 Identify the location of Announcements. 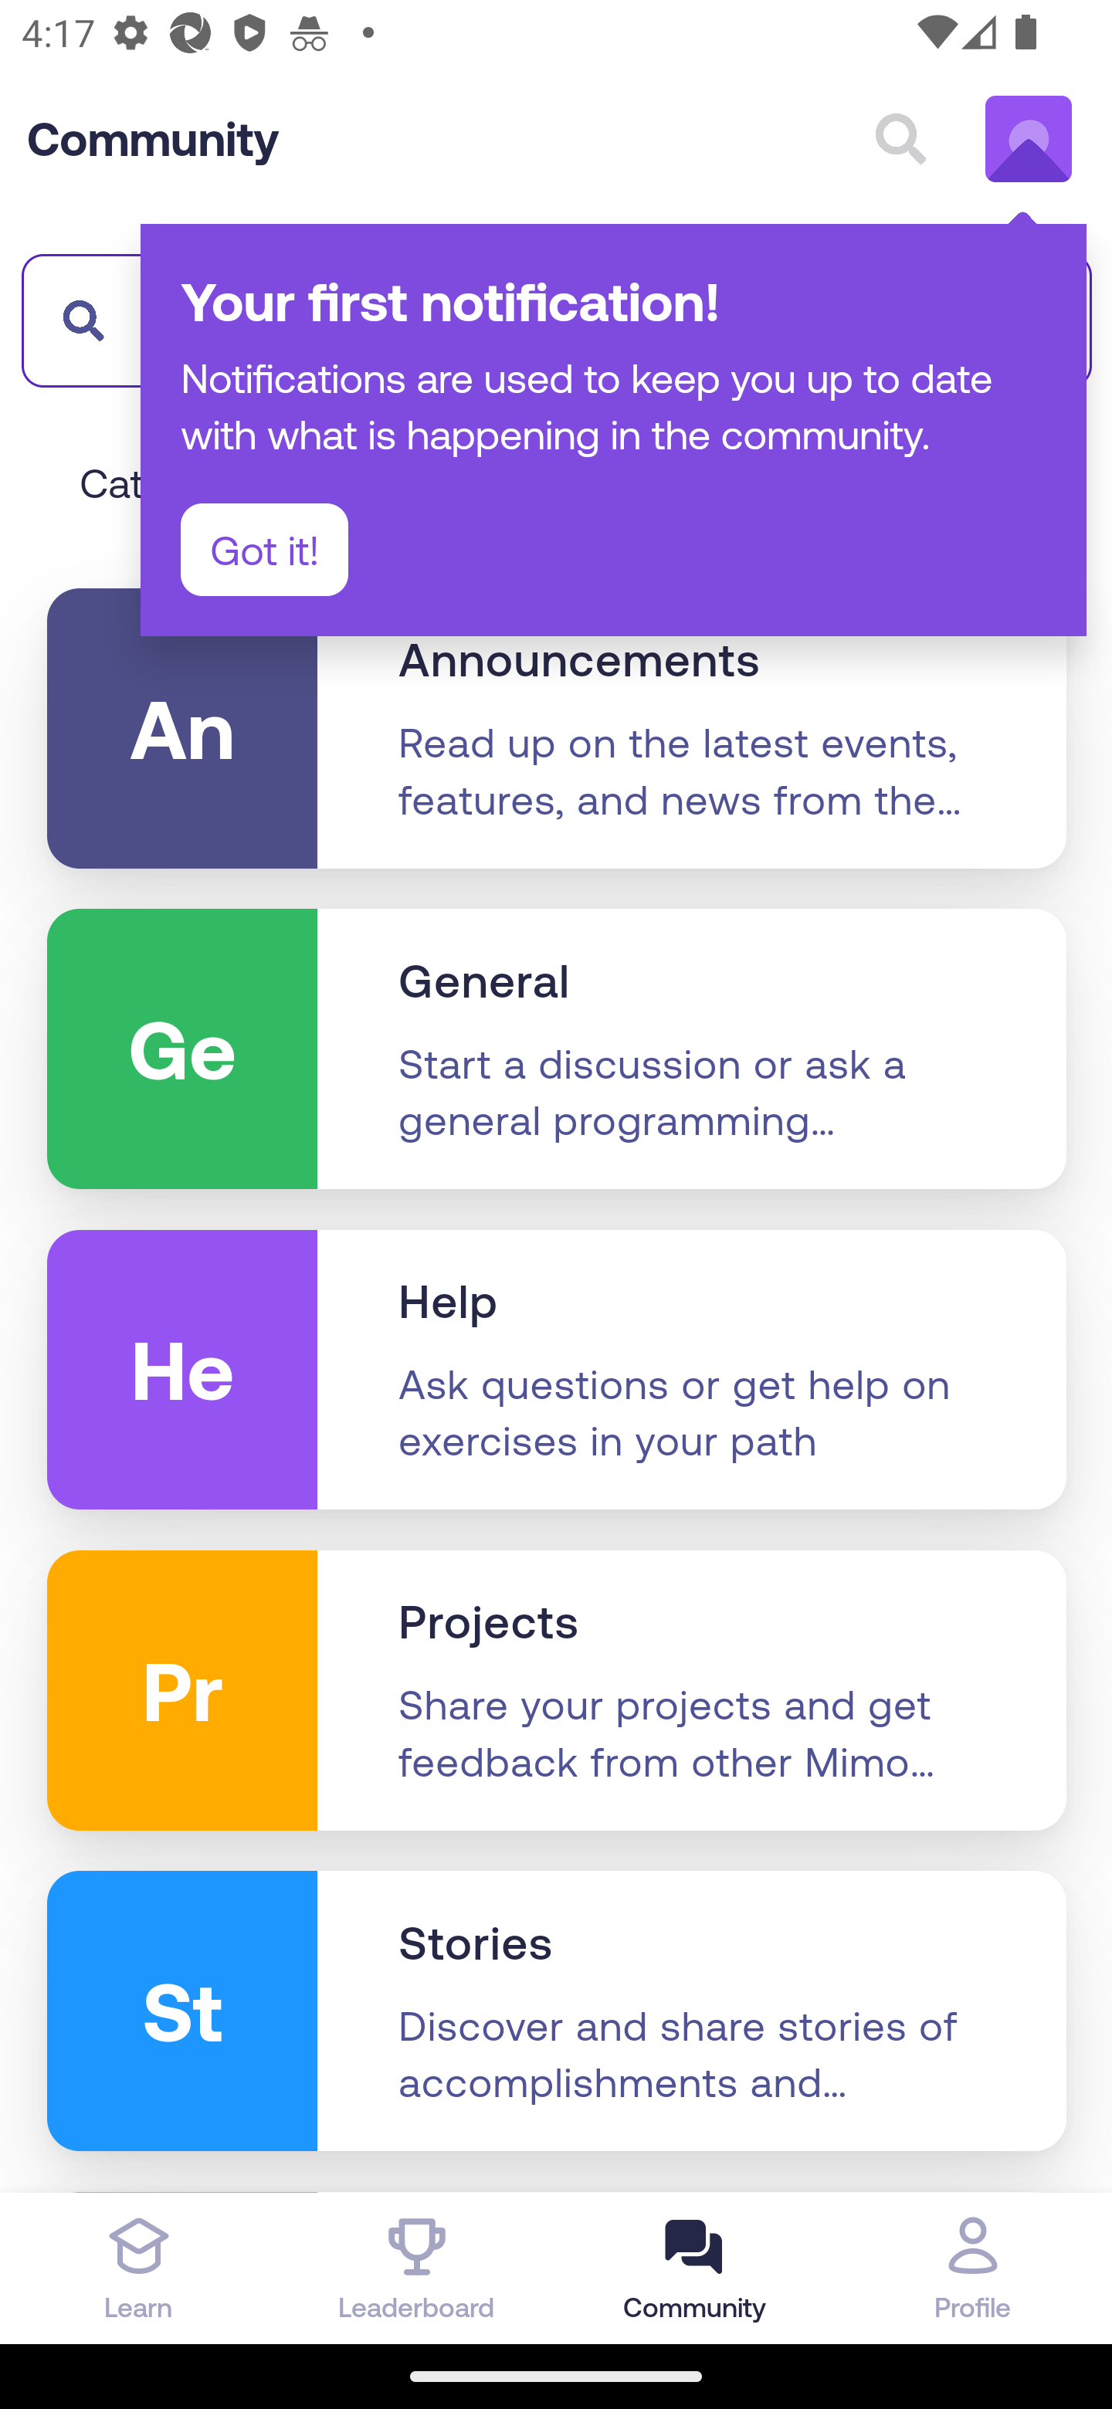
(579, 659).